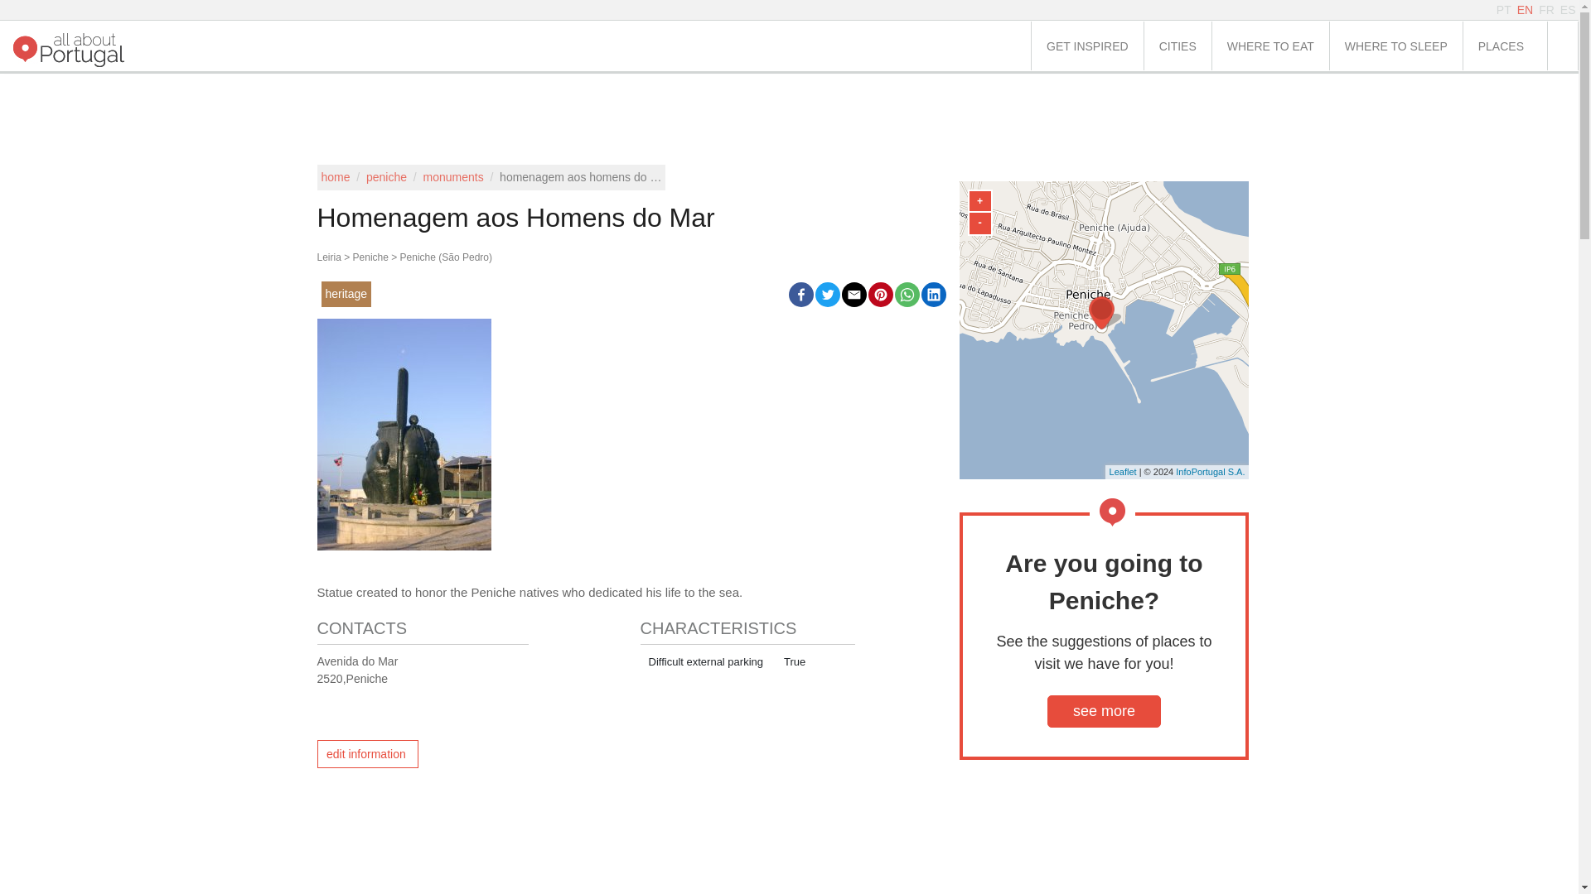 The width and height of the screenshot is (1591, 894). I want to click on CITIES, so click(1177, 46).